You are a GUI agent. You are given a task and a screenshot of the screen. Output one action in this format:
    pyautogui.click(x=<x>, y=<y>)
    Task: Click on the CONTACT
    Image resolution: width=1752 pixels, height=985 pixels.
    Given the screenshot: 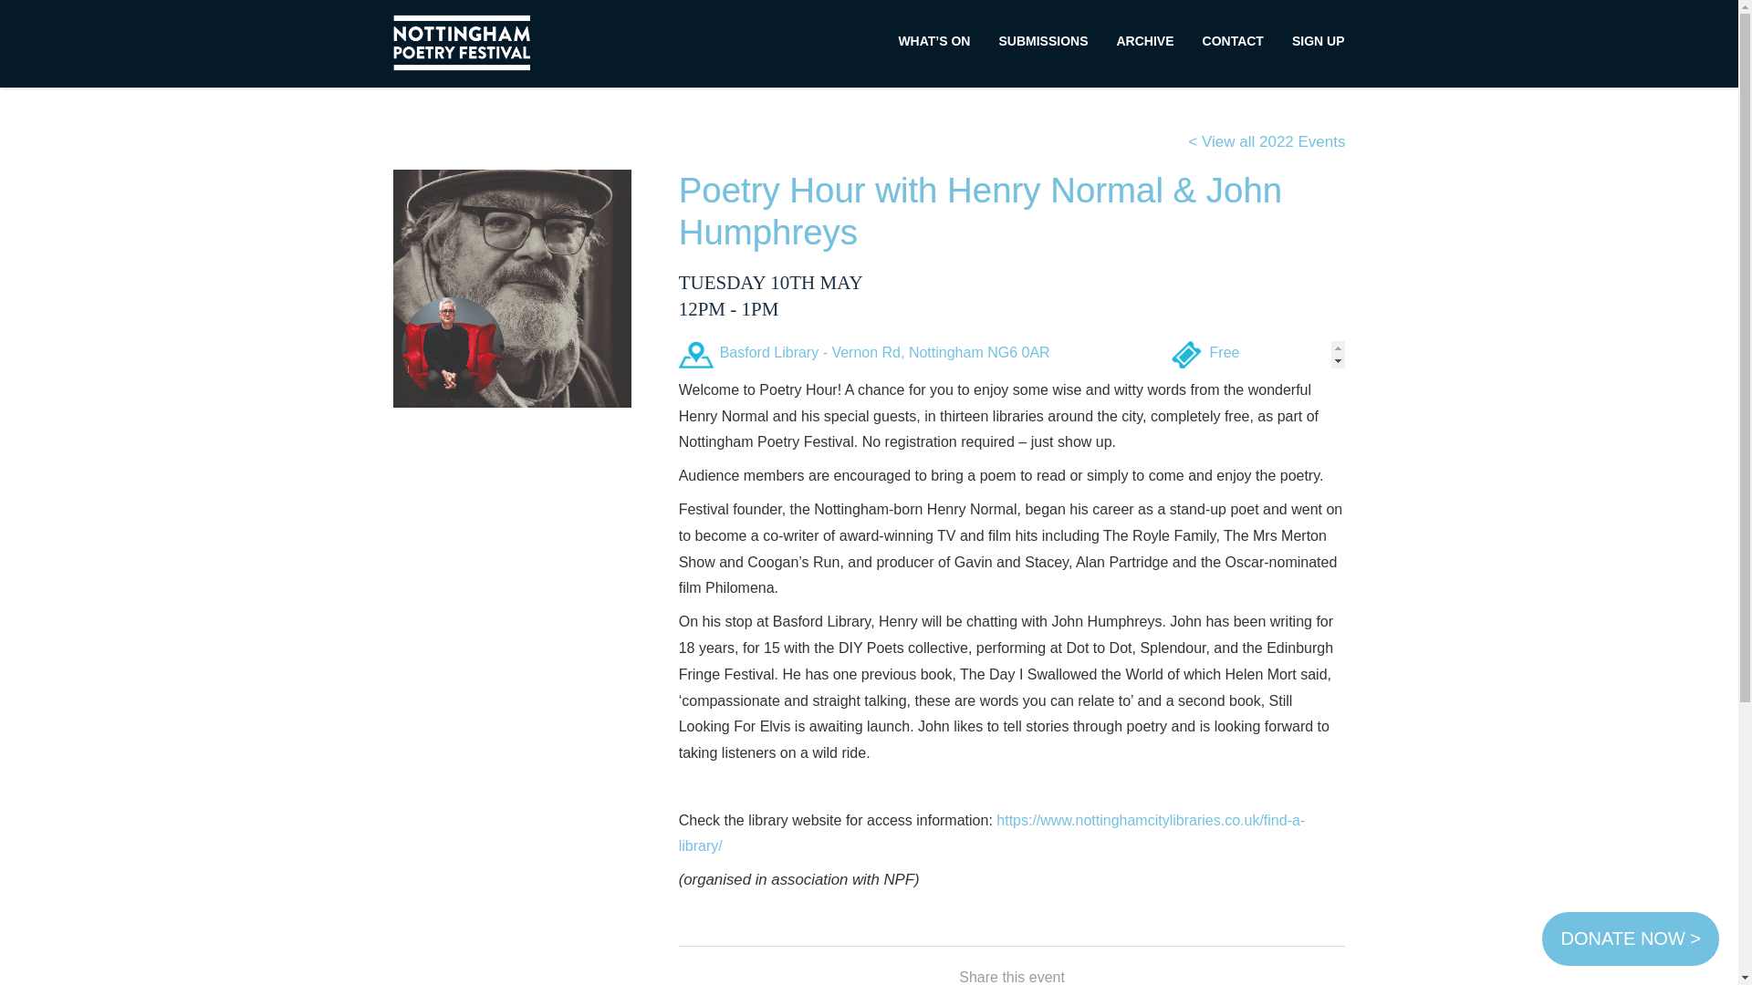 What is the action you would take?
    pyautogui.click(x=1233, y=41)
    